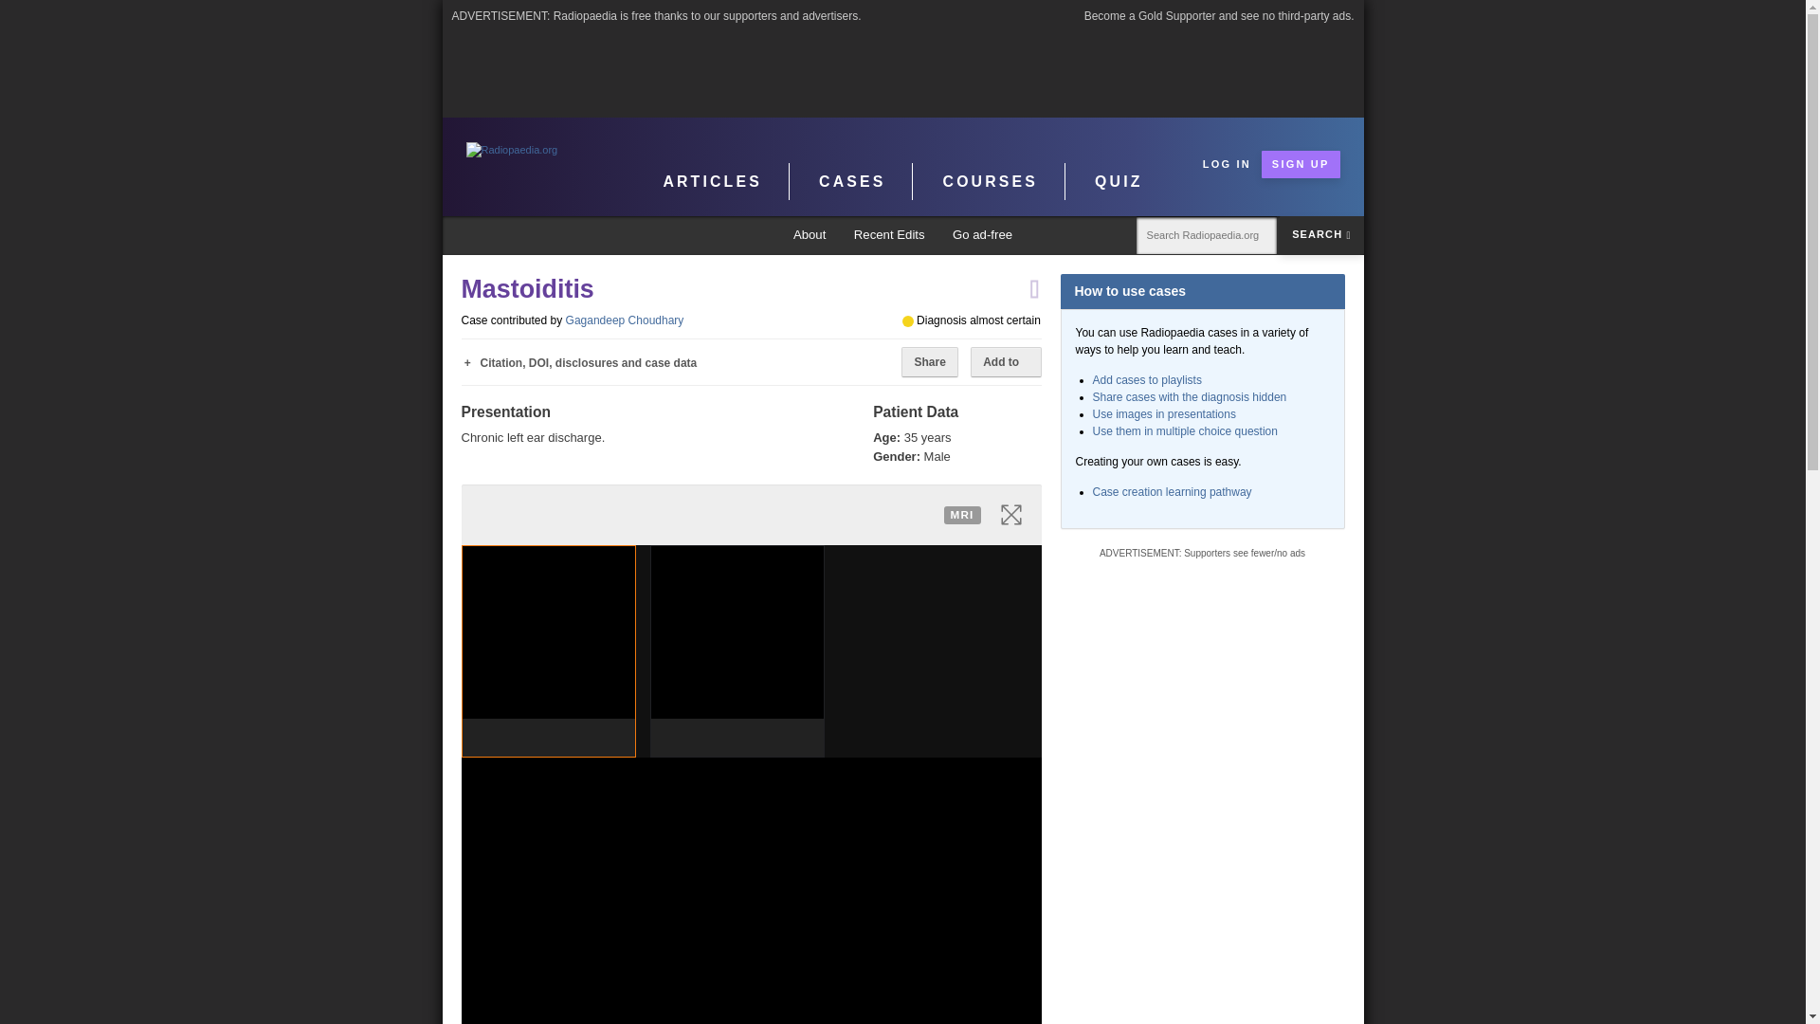 The height and width of the screenshot is (1024, 1820). I want to click on Gagandeep Choudhary, so click(625, 320).